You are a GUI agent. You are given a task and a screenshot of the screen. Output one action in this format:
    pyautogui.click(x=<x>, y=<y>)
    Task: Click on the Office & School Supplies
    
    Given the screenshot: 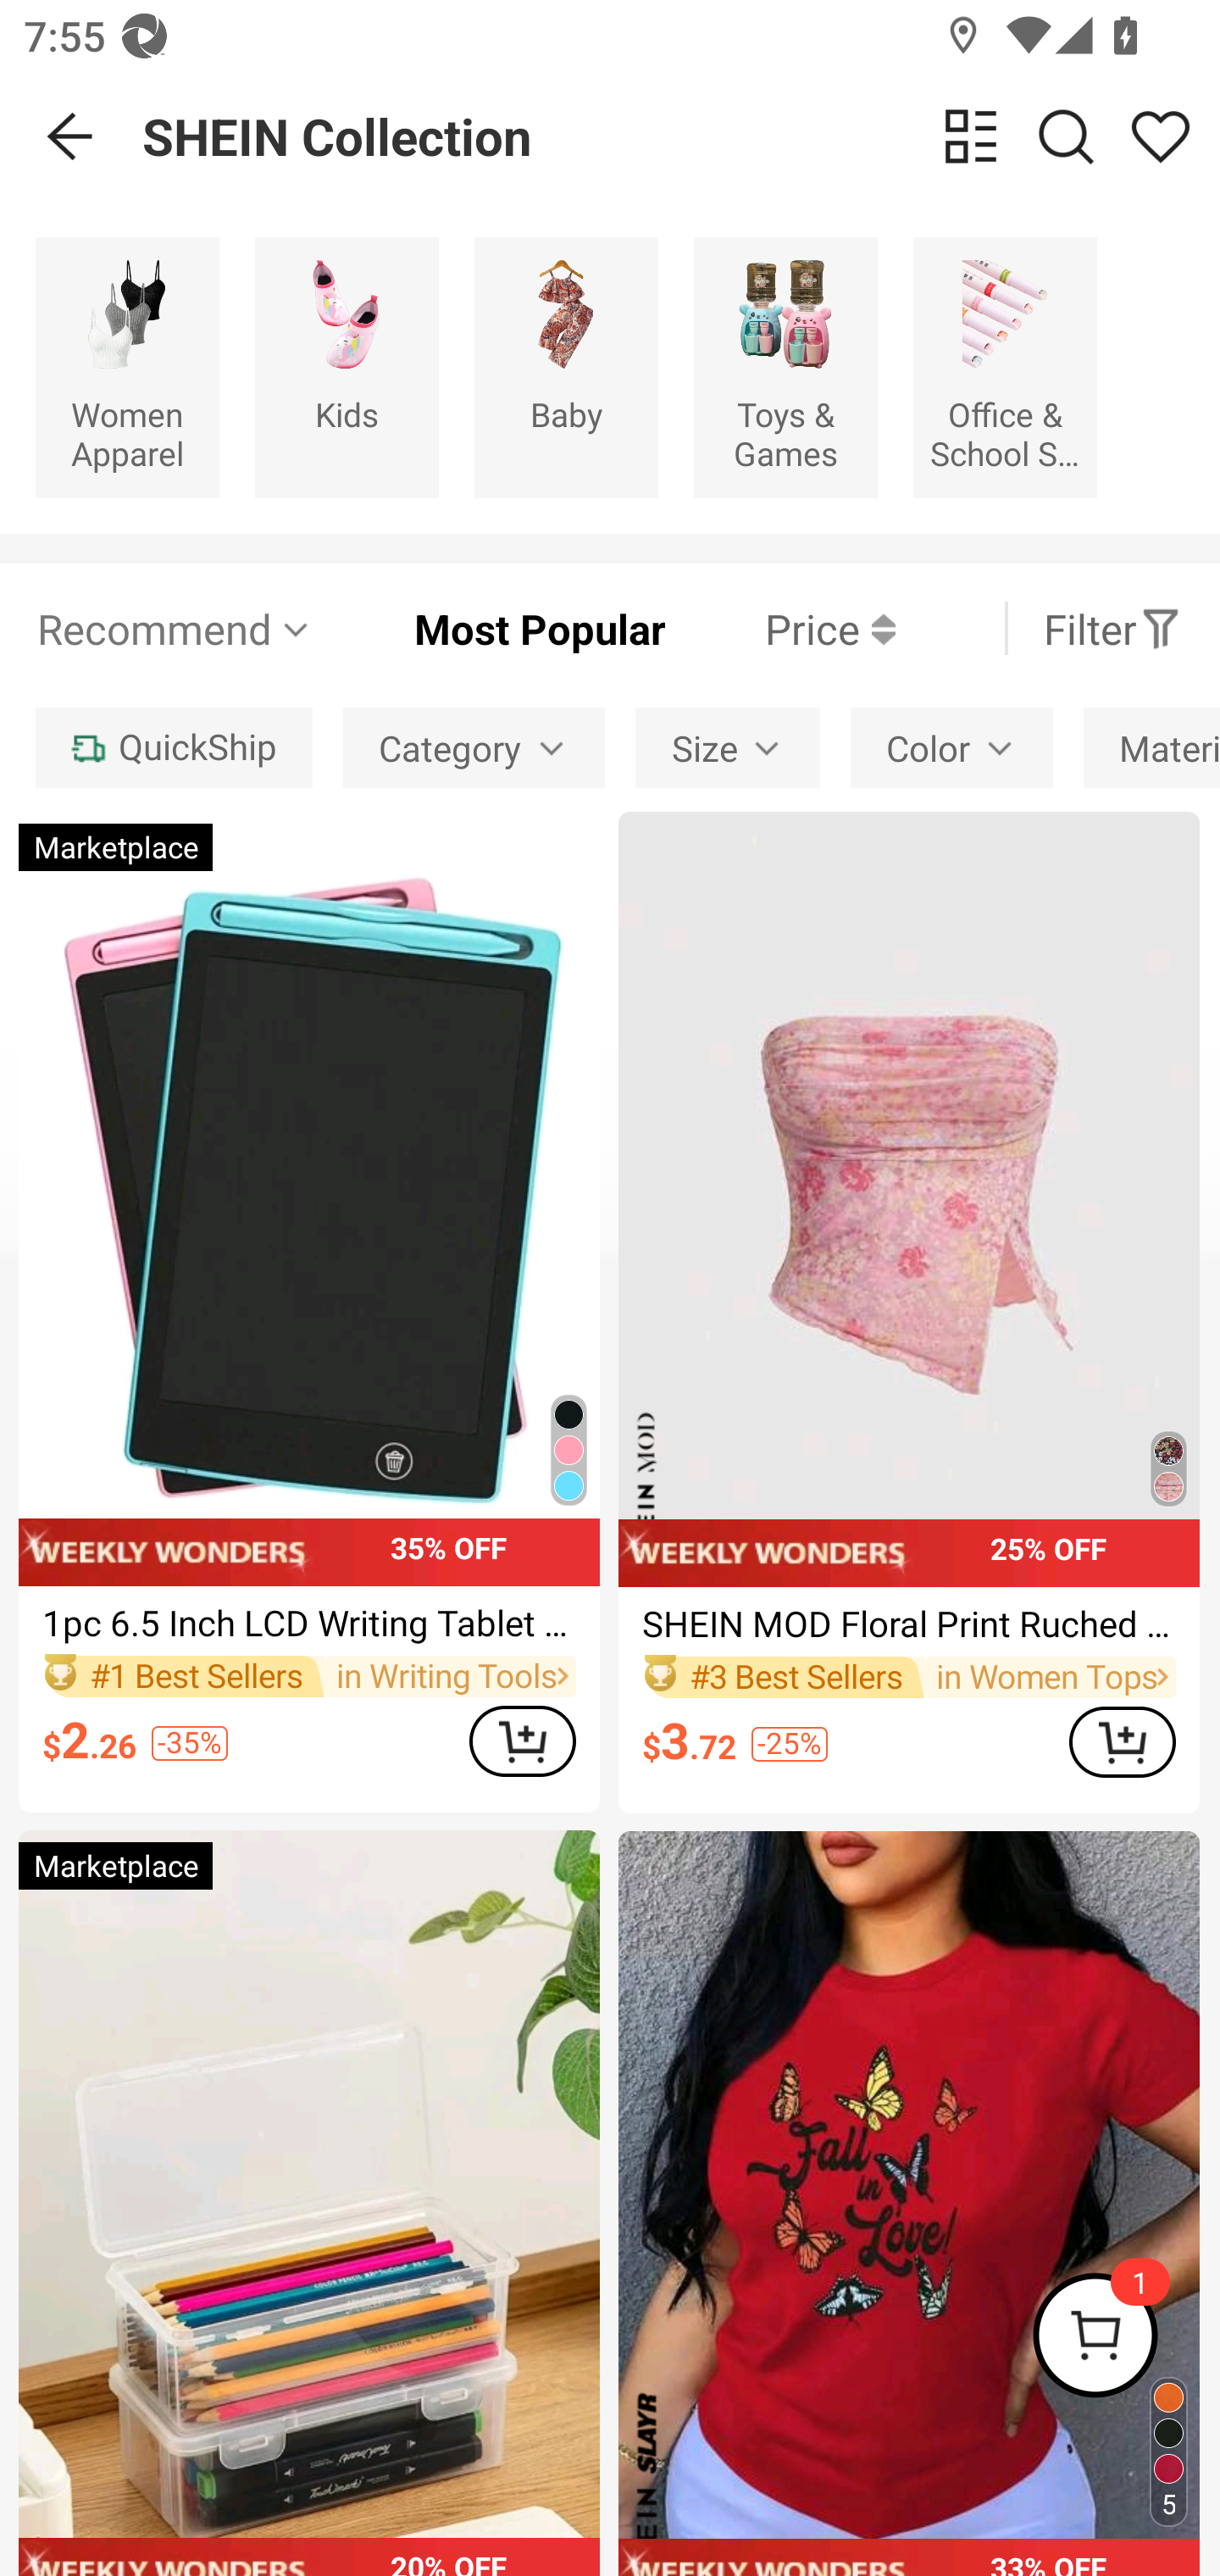 What is the action you would take?
    pyautogui.click(x=1005, y=366)
    